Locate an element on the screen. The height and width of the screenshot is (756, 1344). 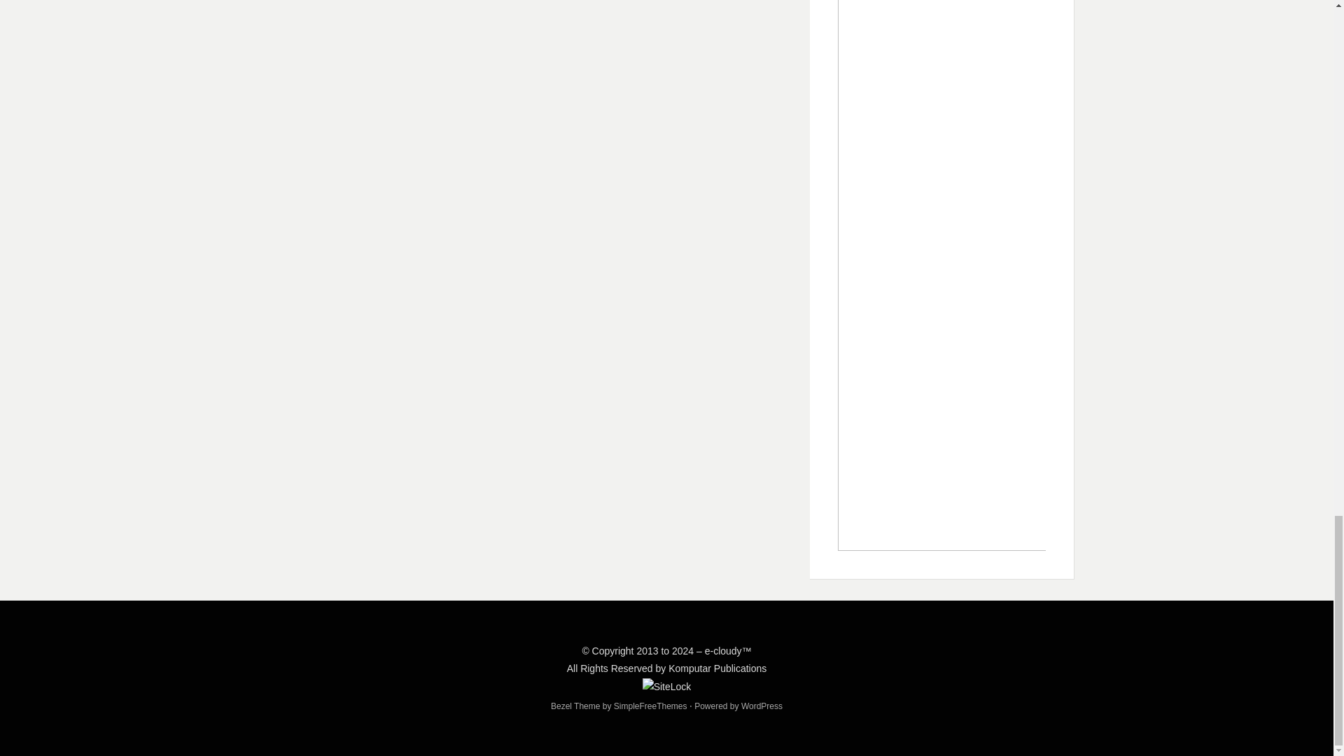
SiteLock is located at coordinates (666, 686).